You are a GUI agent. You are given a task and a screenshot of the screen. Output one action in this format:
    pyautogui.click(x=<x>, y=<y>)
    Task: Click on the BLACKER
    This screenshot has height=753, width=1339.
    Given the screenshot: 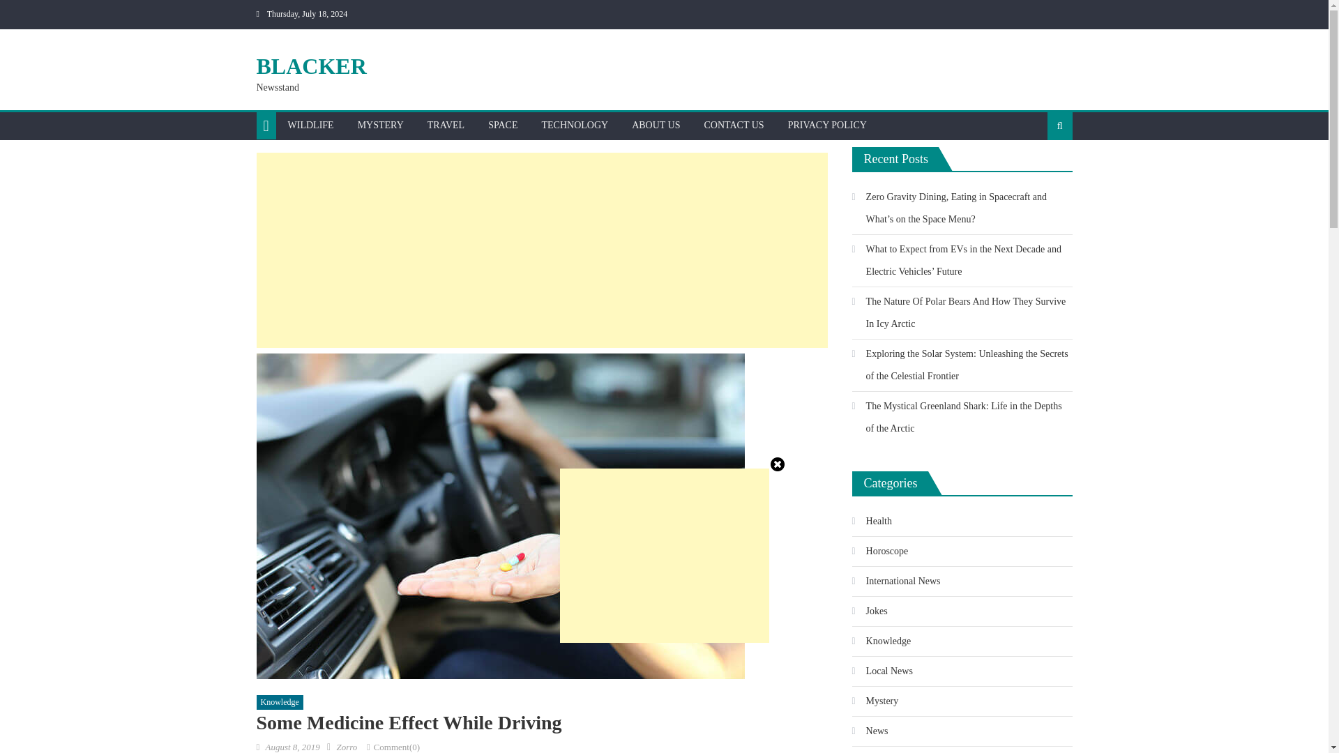 What is the action you would take?
    pyautogui.click(x=312, y=66)
    